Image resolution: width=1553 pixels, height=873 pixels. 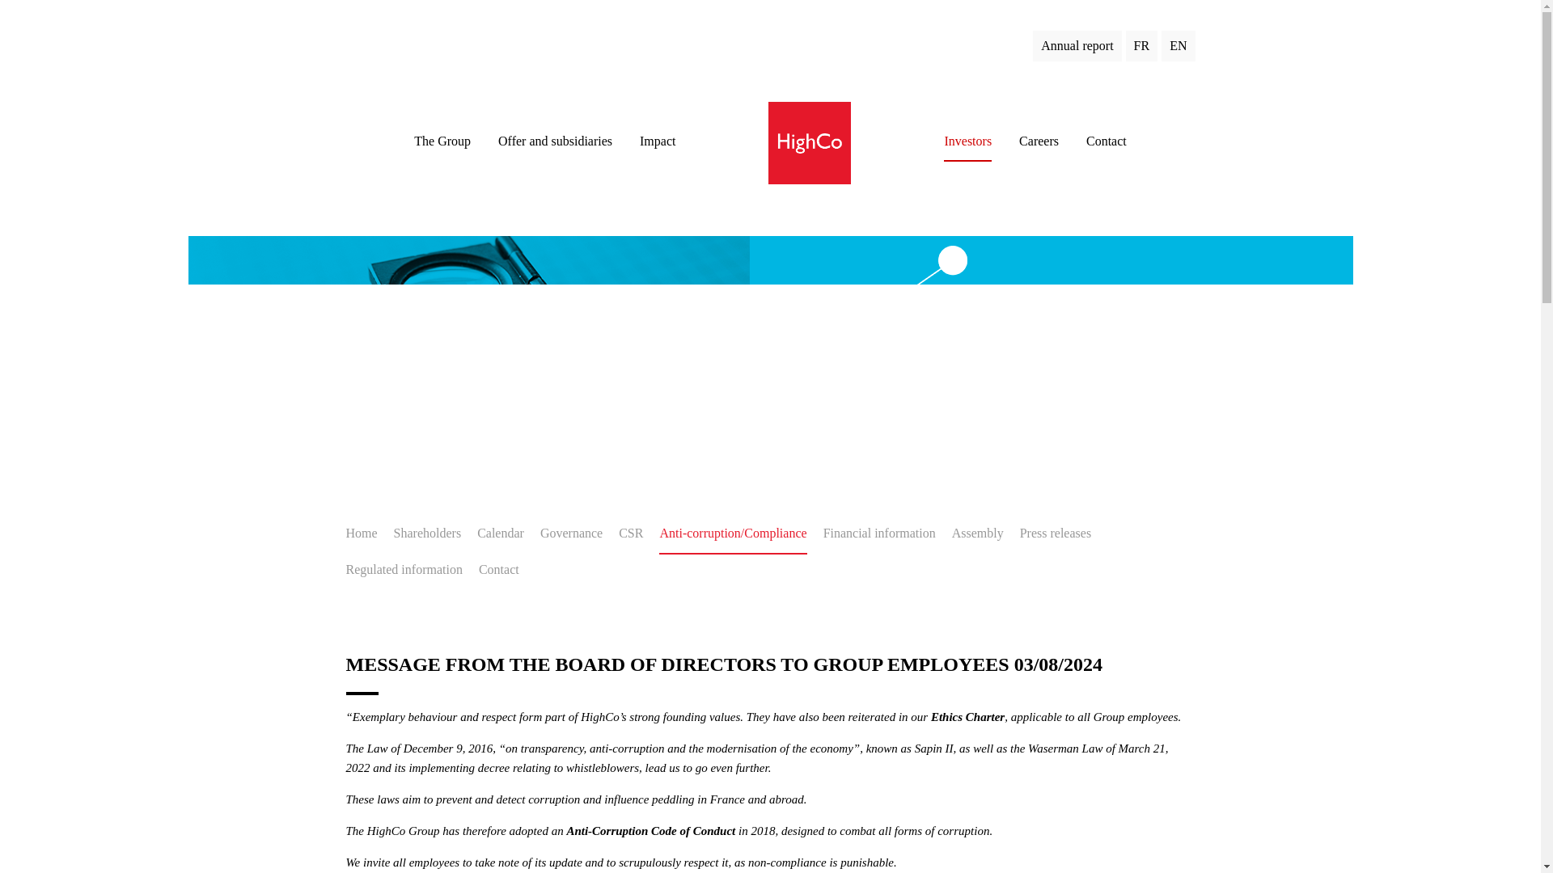 What do you see at coordinates (442, 141) in the screenshot?
I see `The Group` at bounding box center [442, 141].